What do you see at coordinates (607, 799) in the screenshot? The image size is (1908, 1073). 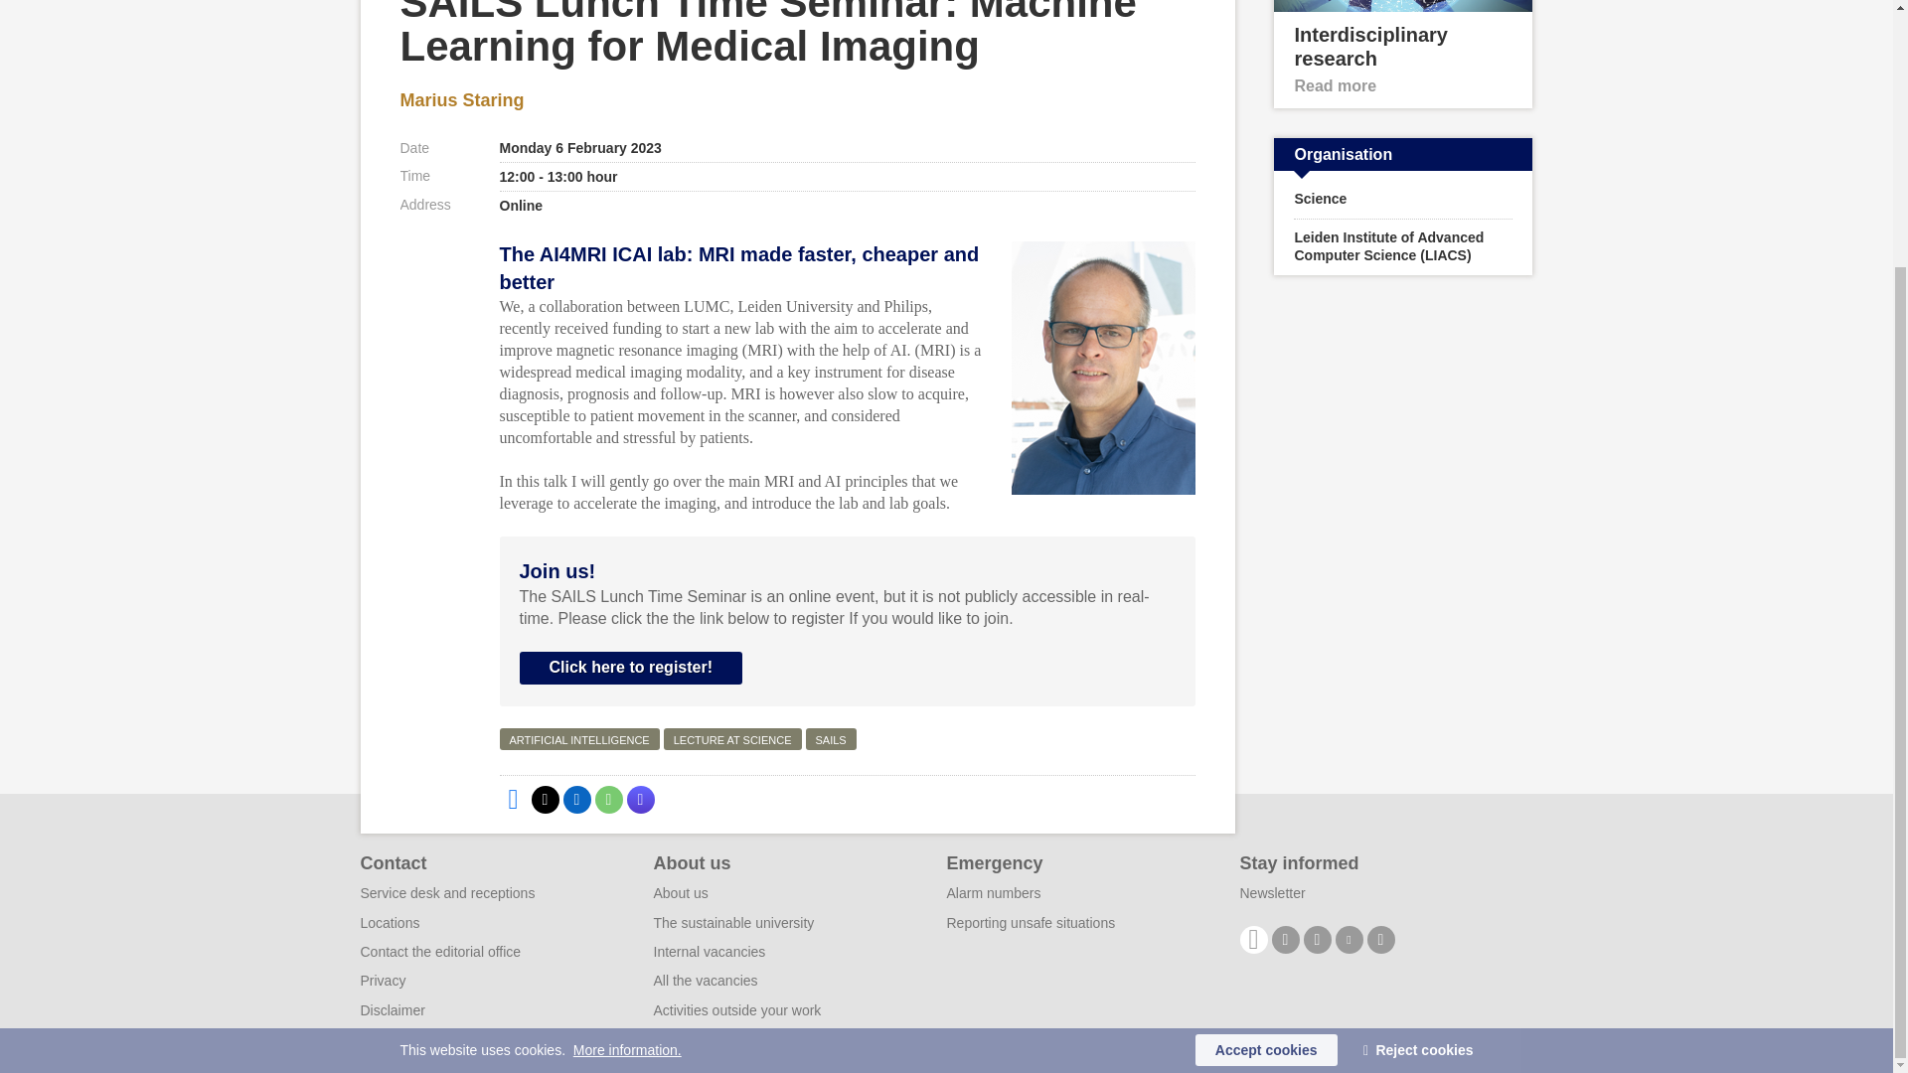 I see `Share by WhatsApp` at bounding box center [607, 799].